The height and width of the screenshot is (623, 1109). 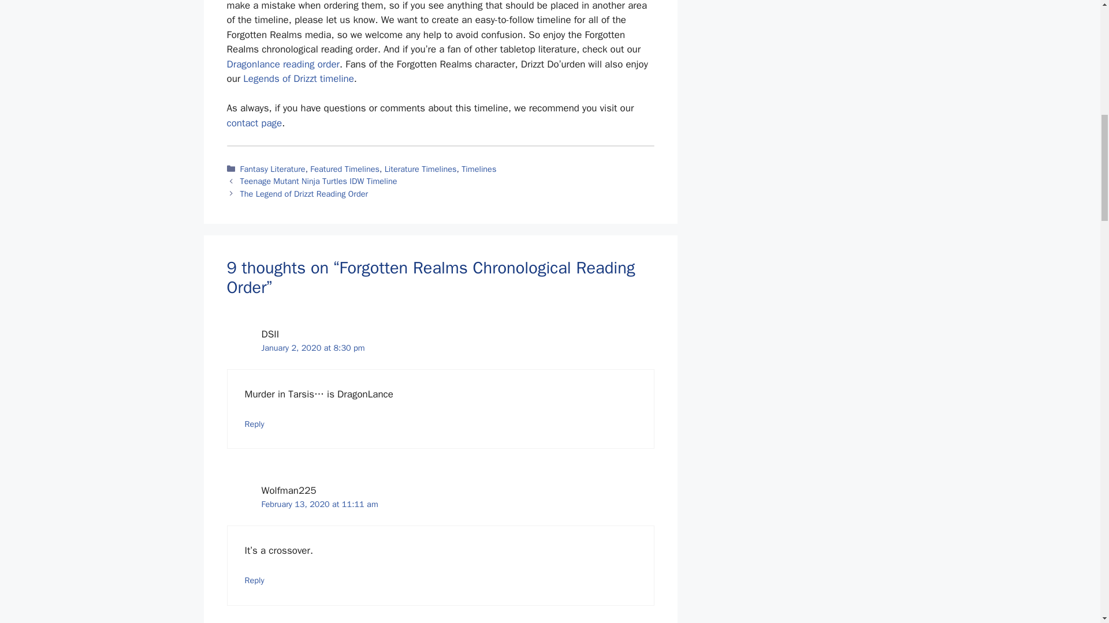 I want to click on Featured Timelines, so click(x=344, y=169).